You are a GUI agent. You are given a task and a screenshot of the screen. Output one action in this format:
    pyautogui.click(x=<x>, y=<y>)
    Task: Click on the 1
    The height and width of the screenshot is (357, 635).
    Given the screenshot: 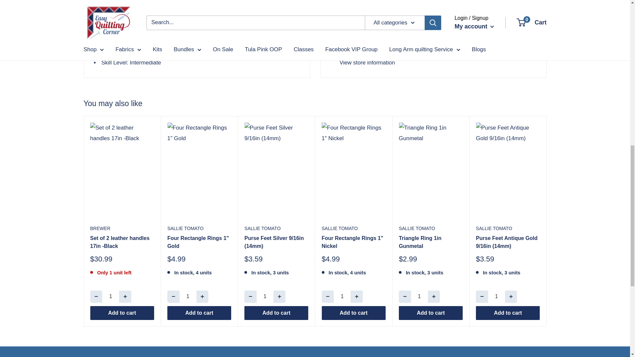 What is the action you would take?
    pyautogui.click(x=419, y=297)
    